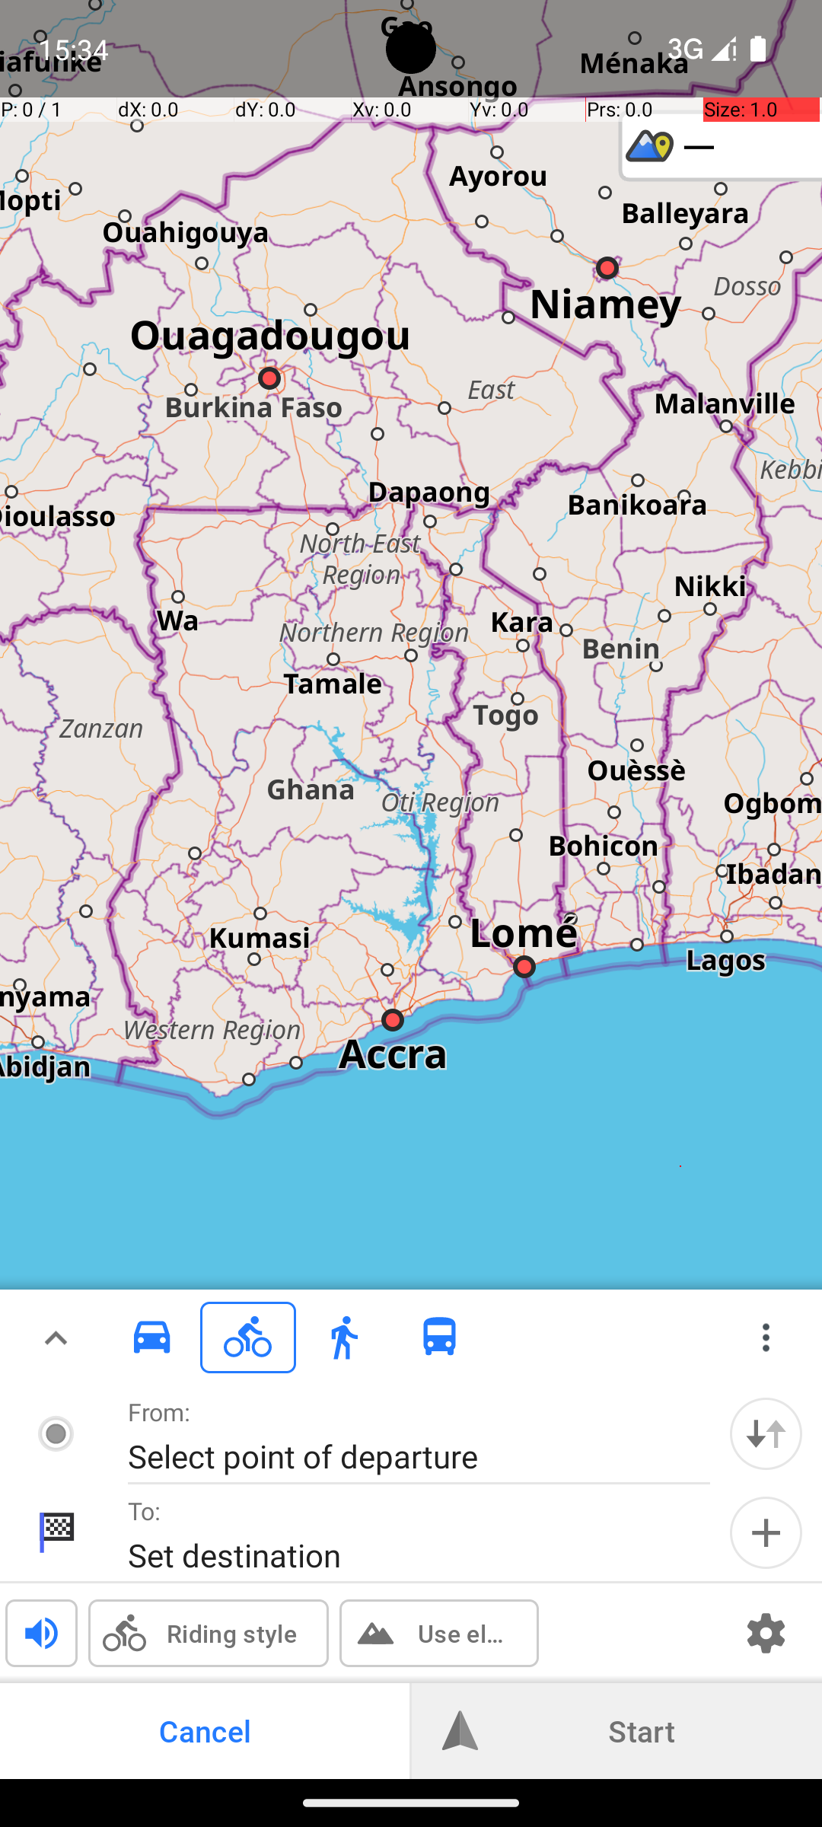 The height and width of the screenshot is (1827, 822). What do you see at coordinates (248, 1337) in the screenshot?
I see `Cycling checked` at bounding box center [248, 1337].